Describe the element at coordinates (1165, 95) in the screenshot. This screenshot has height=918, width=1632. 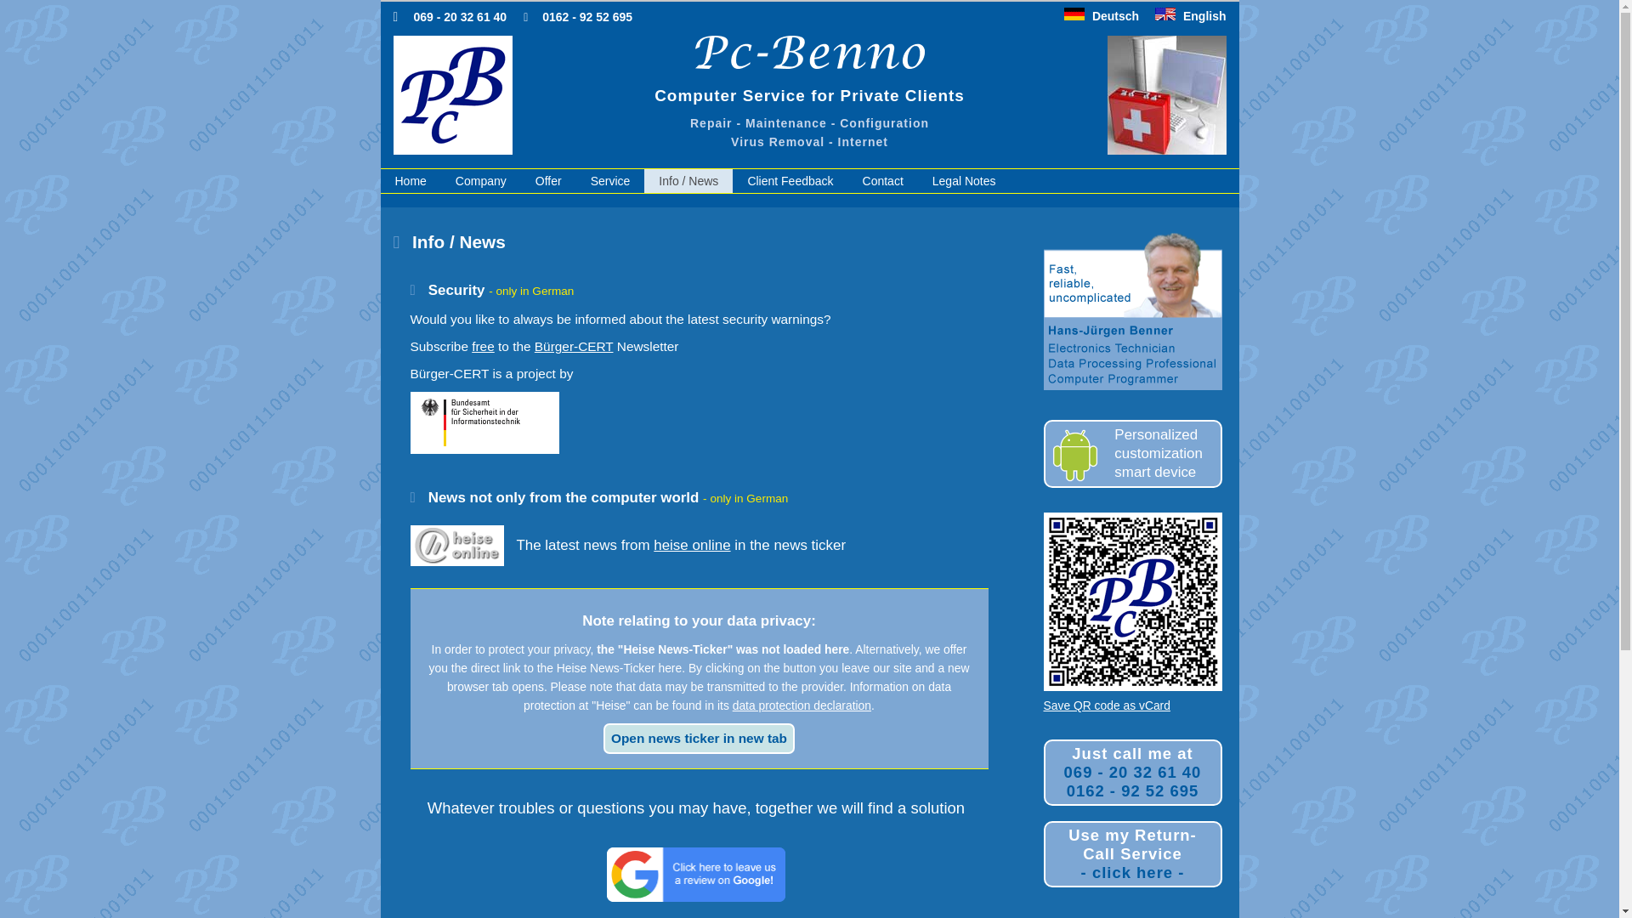
I see `First Aid for Computer` at that location.